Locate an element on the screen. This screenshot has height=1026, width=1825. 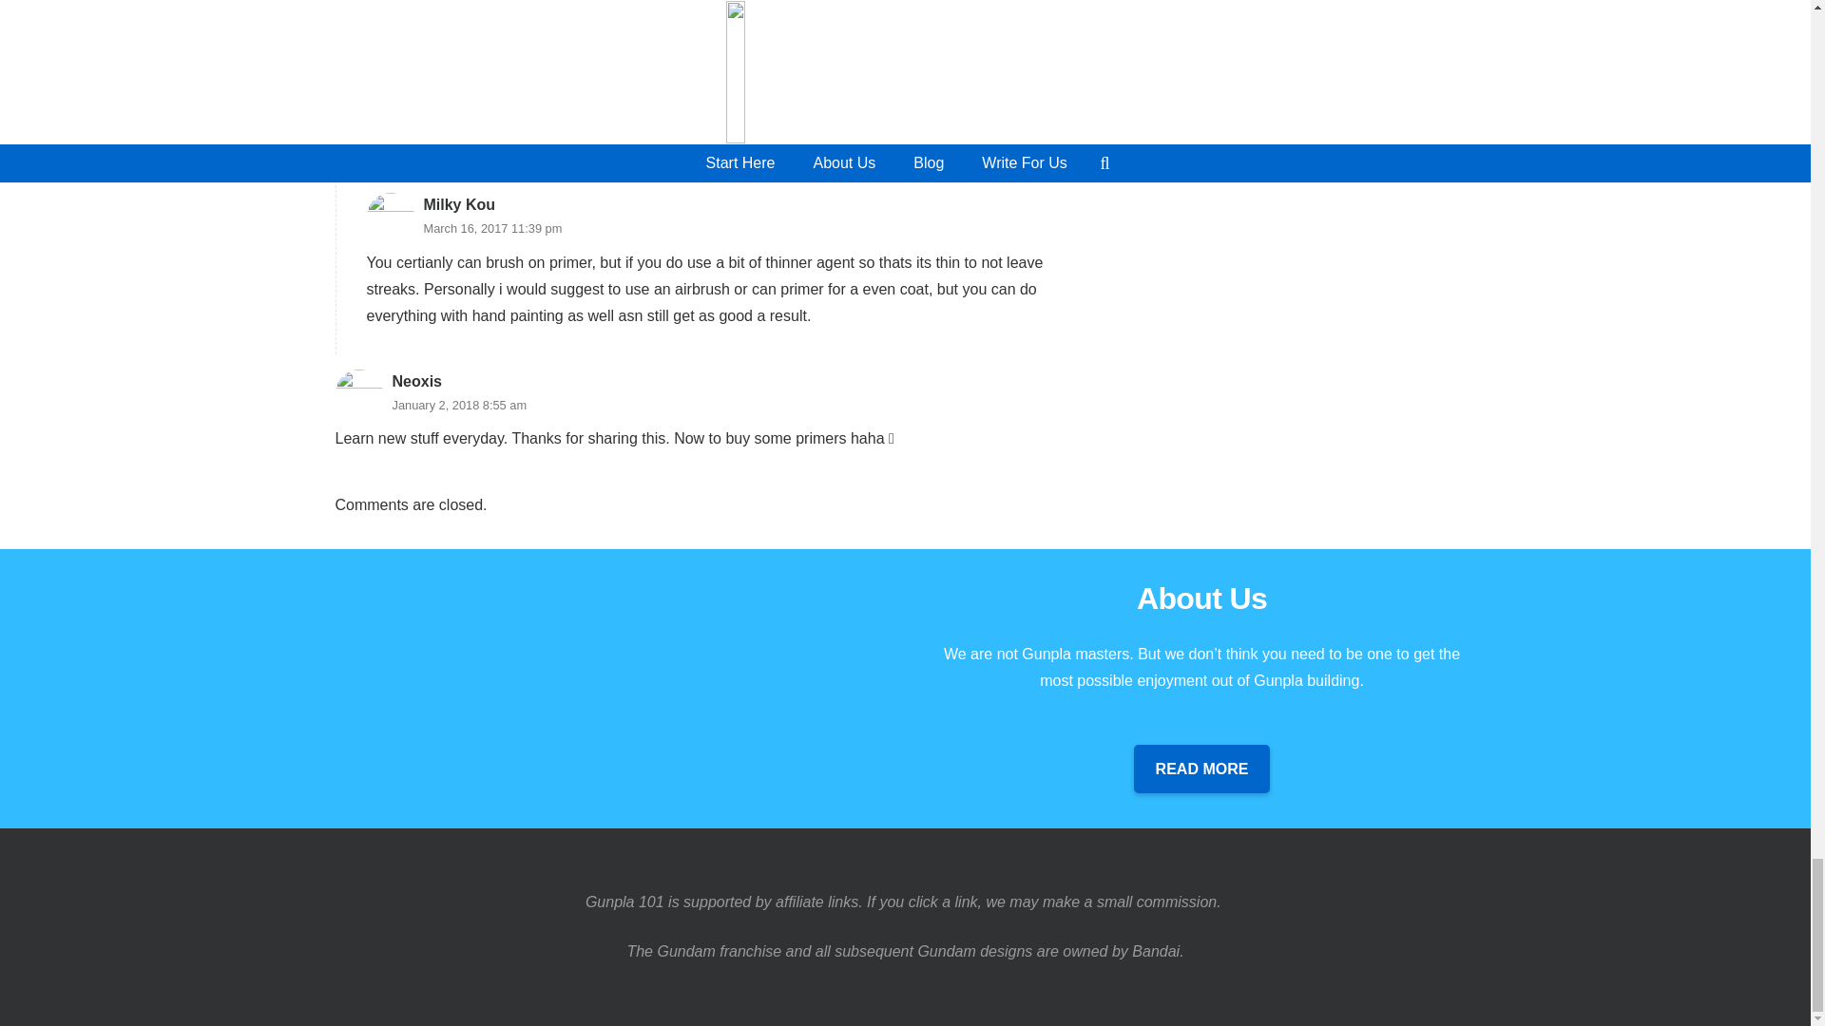
January 2, 2018 8:55 am is located at coordinates (459, 405).